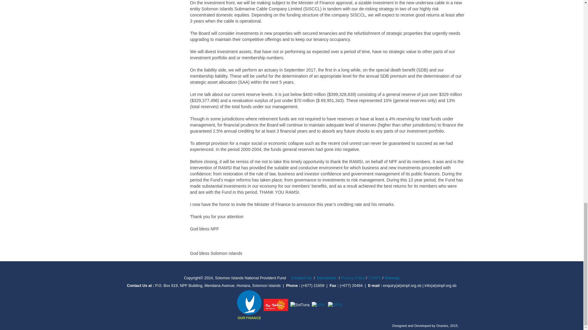 The width and height of the screenshot is (588, 330). I want to click on Sitemap, so click(392, 278).